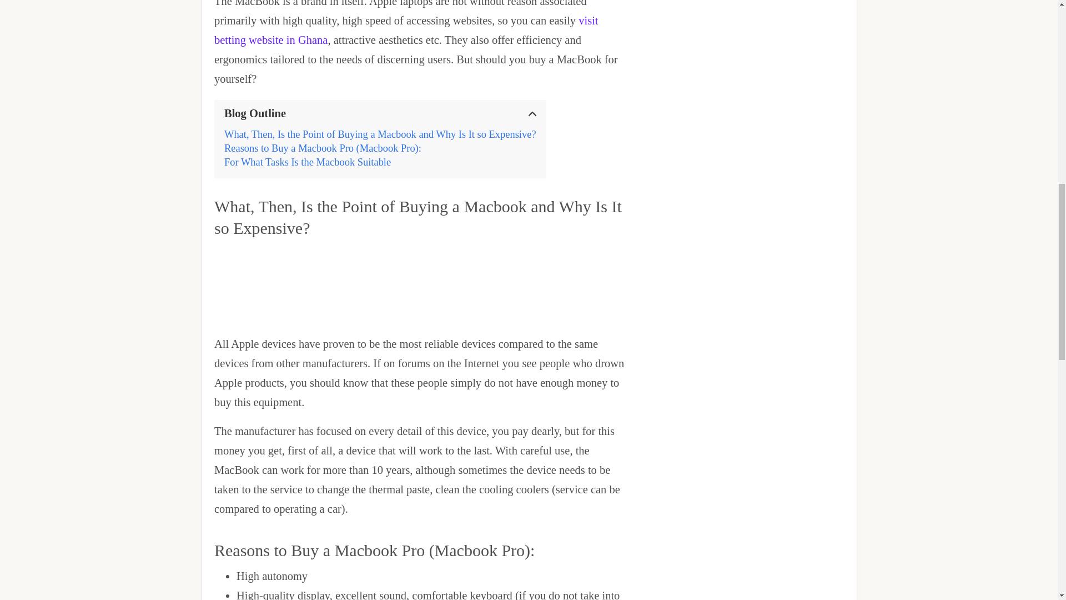  What do you see at coordinates (309, 162) in the screenshot?
I see `For What Tasks Is the Macbook Suitable ` at bounding box center [309, 162].